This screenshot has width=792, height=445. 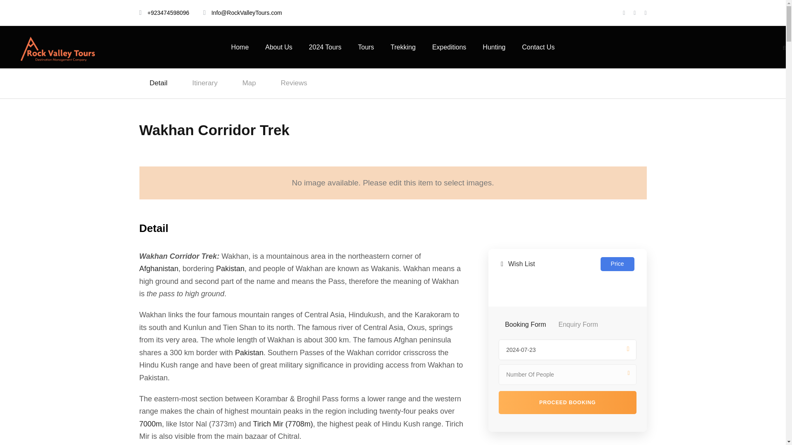 What do you see at coordinates (279, 55) in the screenshot?
I see `About Us` at bounding box center [279, 55].